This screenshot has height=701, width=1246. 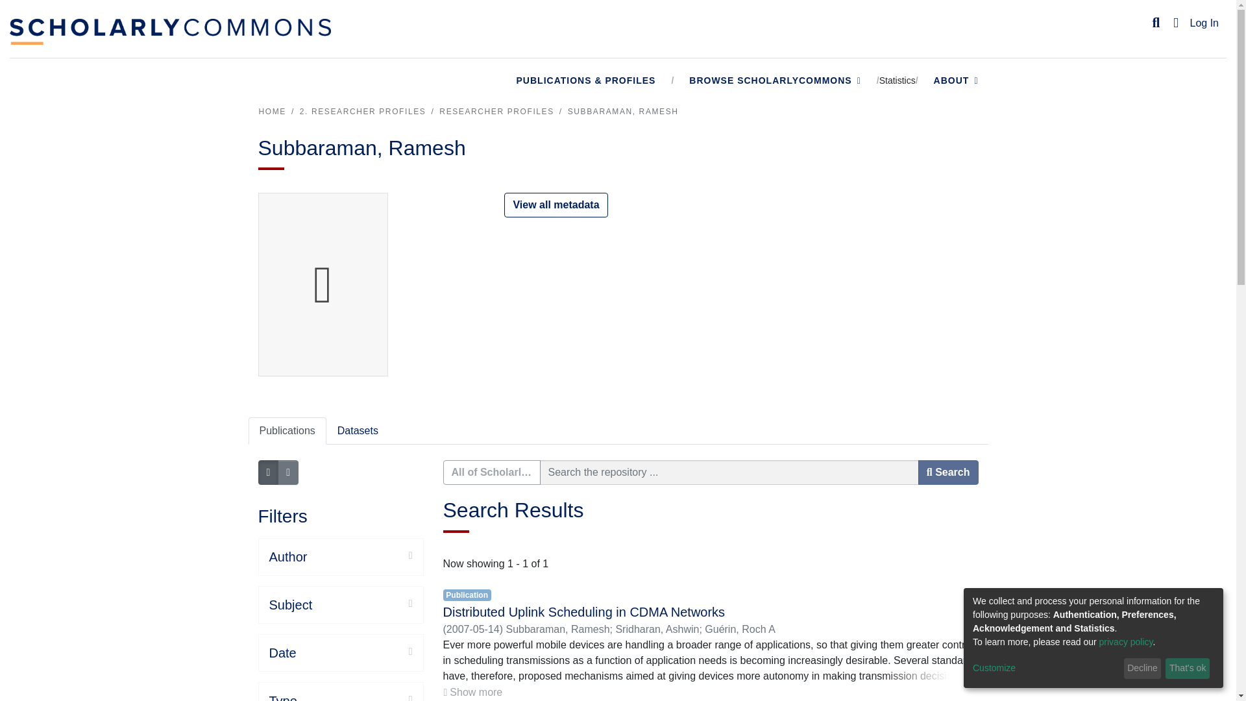 What do you see at coordinates (340, 557) in the screenshot?
I see `Author` at bounding box center [340, 557].